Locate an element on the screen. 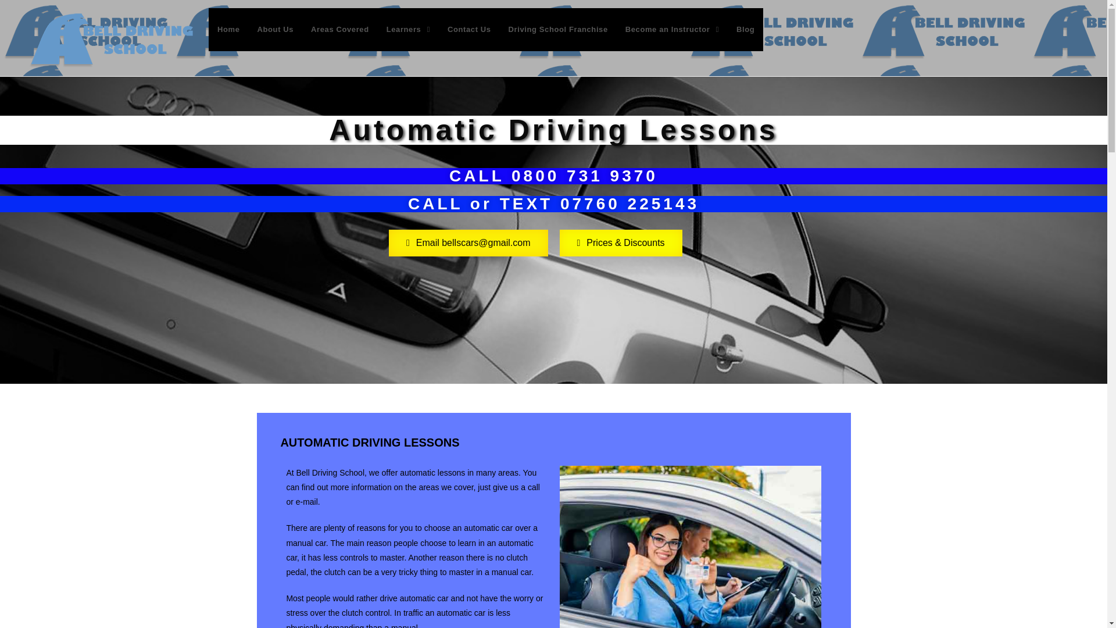 Image resolution: width=1116 pixels, height=628 pixels. Home is located at coordinates (229, 29).